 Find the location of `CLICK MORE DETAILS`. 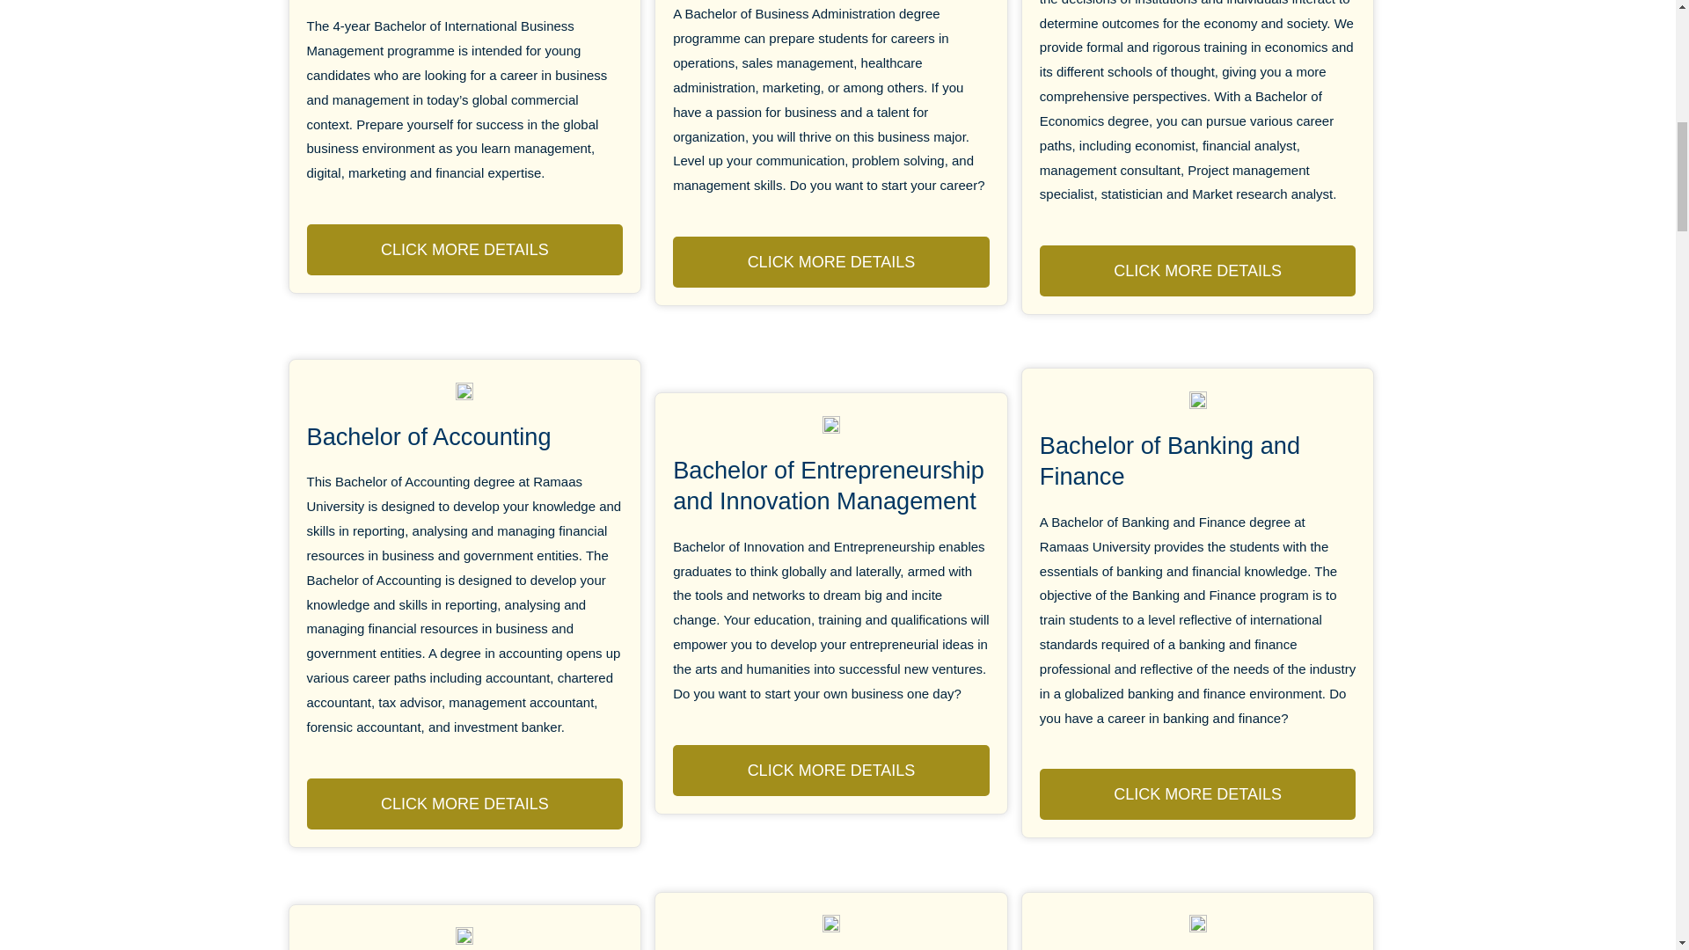

CLICK MORE DETAILS is located at coordinates (464, 803).